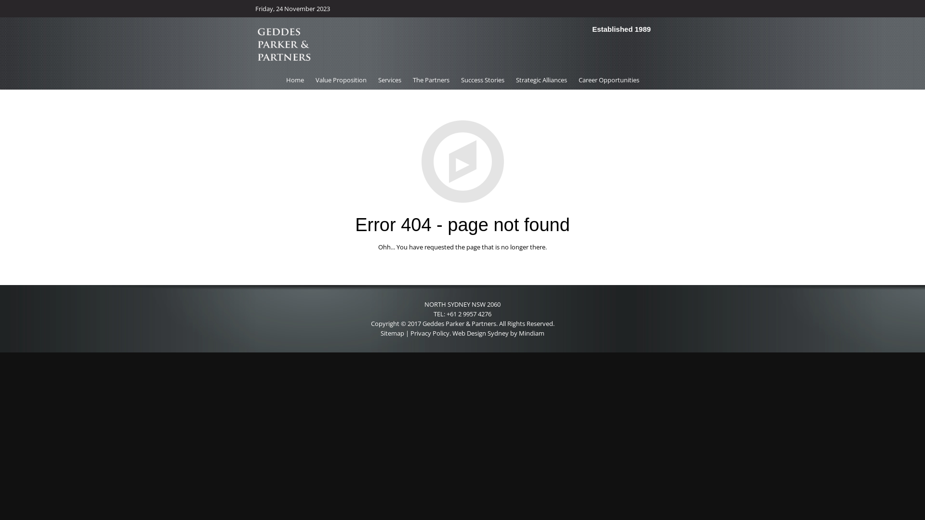  Describe the element at coordinates (295, 80) in the screenshot. I see `Home` at that location.